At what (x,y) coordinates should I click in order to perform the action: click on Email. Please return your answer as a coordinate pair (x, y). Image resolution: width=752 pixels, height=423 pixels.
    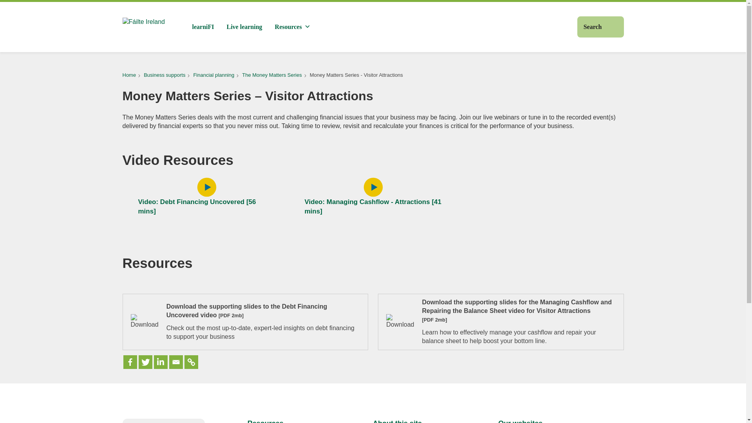
    Looking at the image, I should click on (176, 362).